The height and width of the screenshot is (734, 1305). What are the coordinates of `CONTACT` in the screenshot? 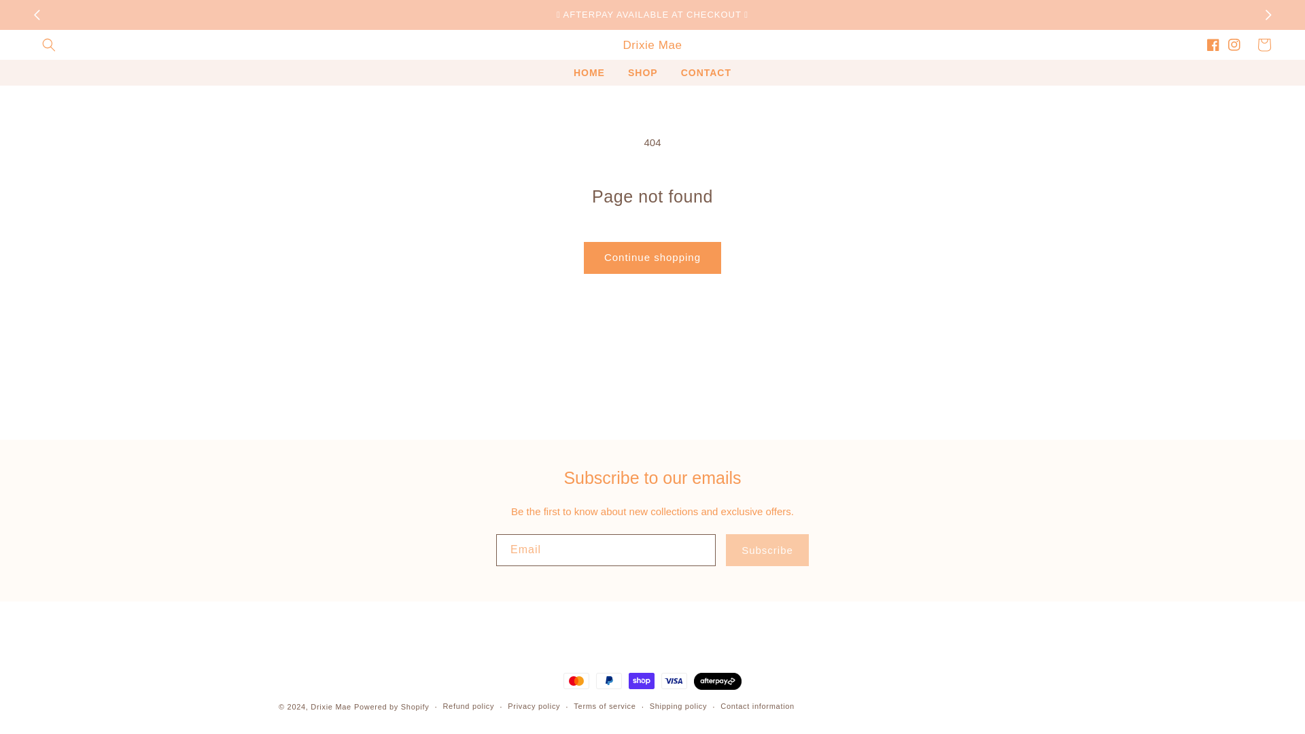 It's located at (706, 72).